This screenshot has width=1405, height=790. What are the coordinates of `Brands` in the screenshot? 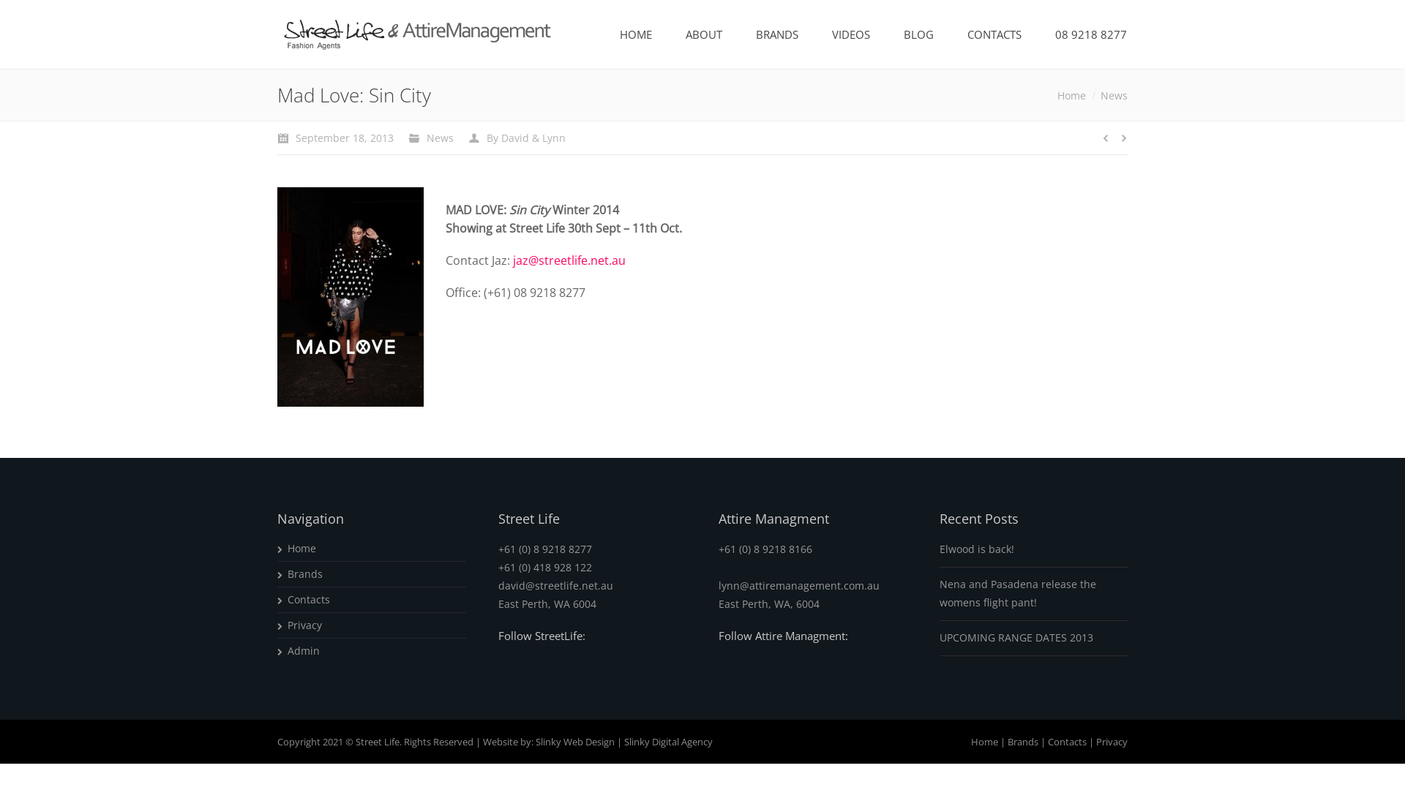 It's located at (306, 573).